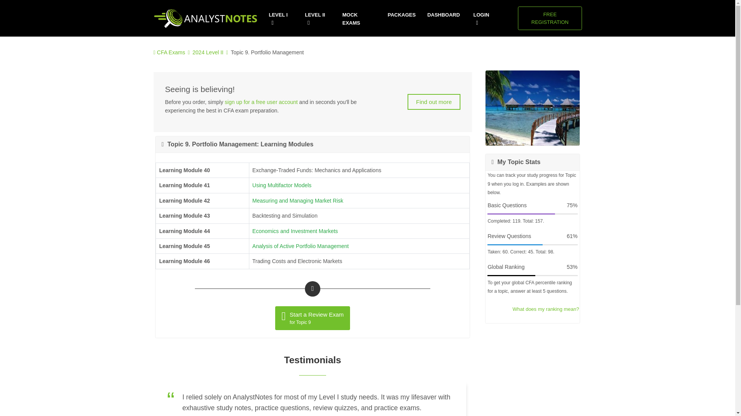 The width and height of the screenshot is (741, 416). Describe the element at coordinates (208, 52) in the screenshot. I see `2024 Level II` at that location.